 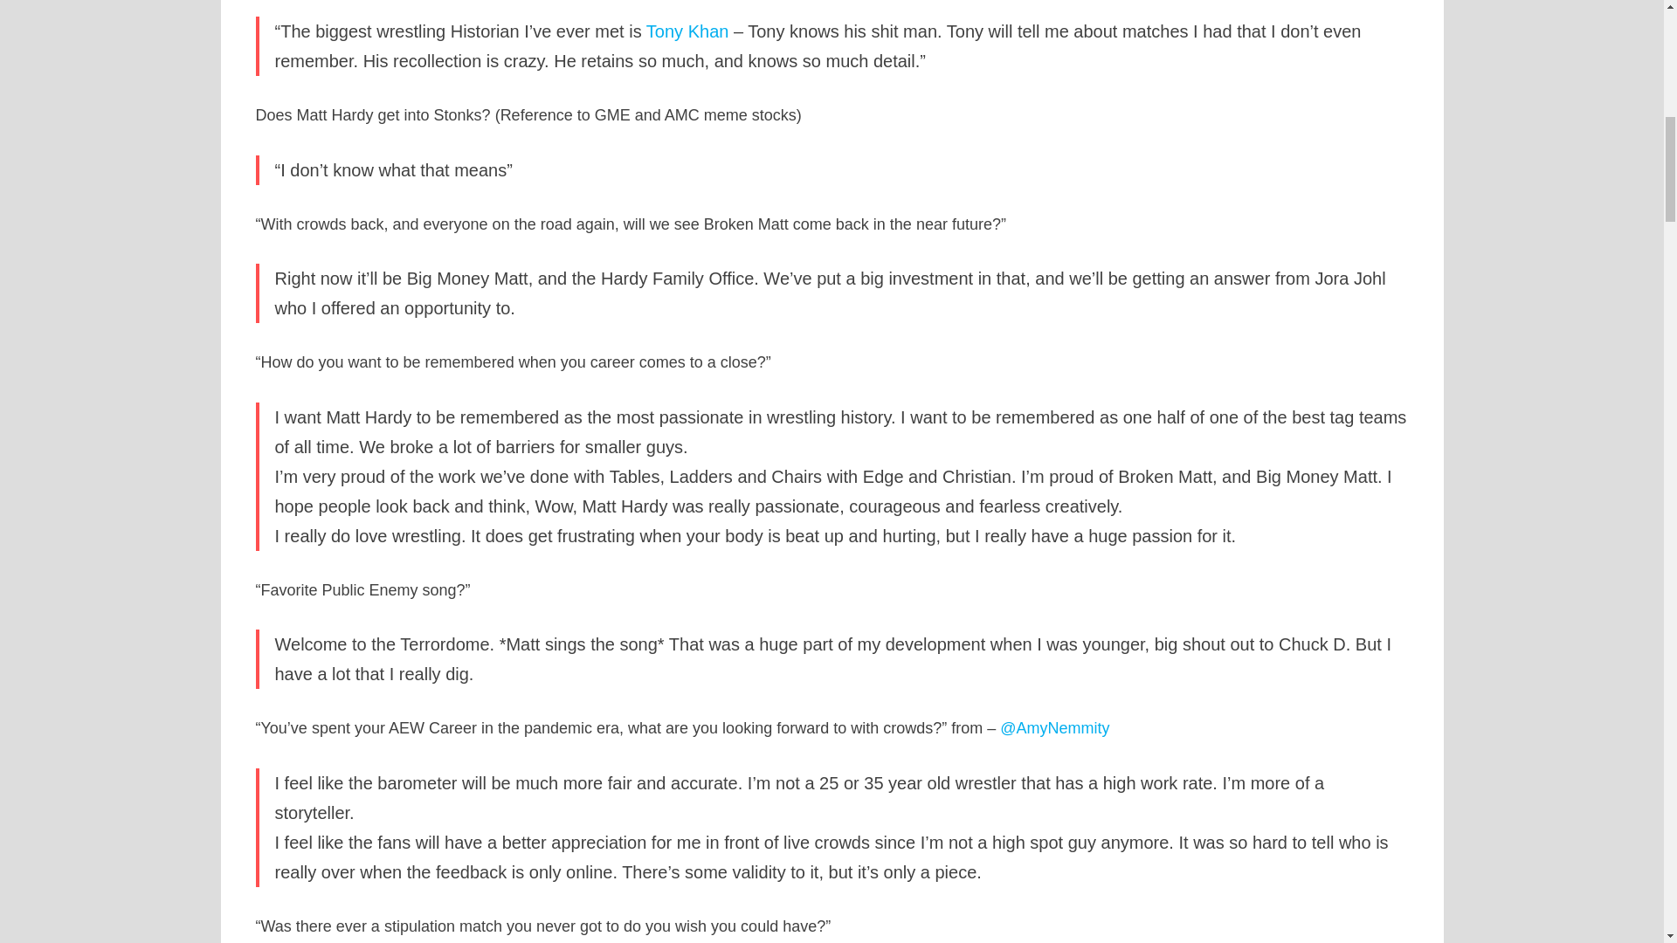 What do you see at coordinates (687, 31) in the screenshot?
I see `Tony Khan` at bounding box center [687, 31].